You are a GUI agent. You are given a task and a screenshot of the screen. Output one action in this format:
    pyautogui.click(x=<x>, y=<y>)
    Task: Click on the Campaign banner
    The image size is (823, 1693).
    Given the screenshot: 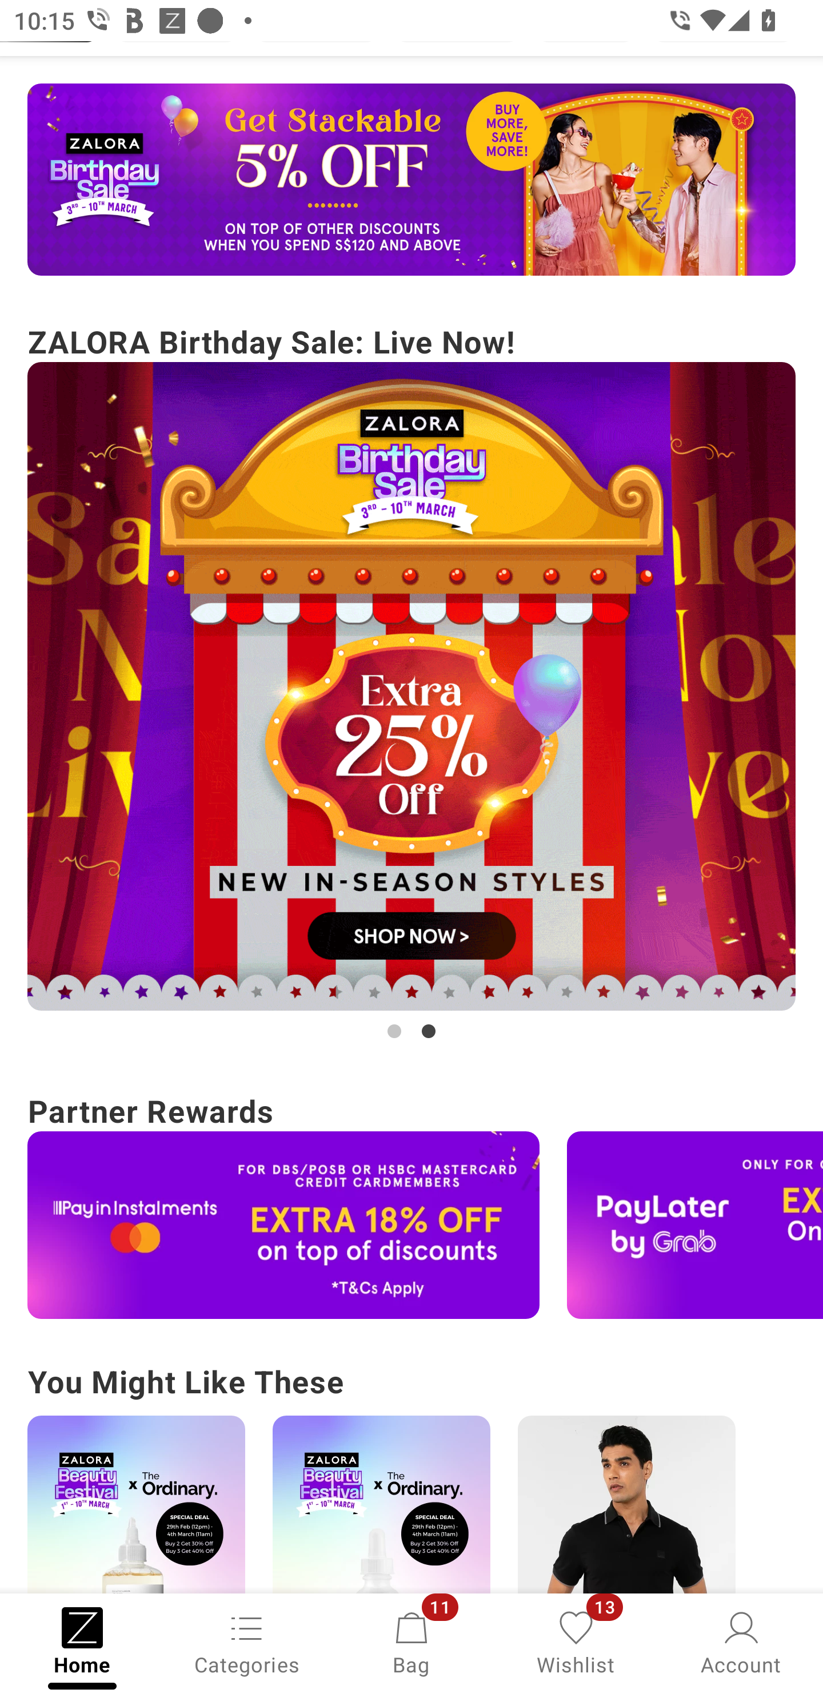 What is the action you would take?
    pyautogui.click(x=695, y=1225)
    